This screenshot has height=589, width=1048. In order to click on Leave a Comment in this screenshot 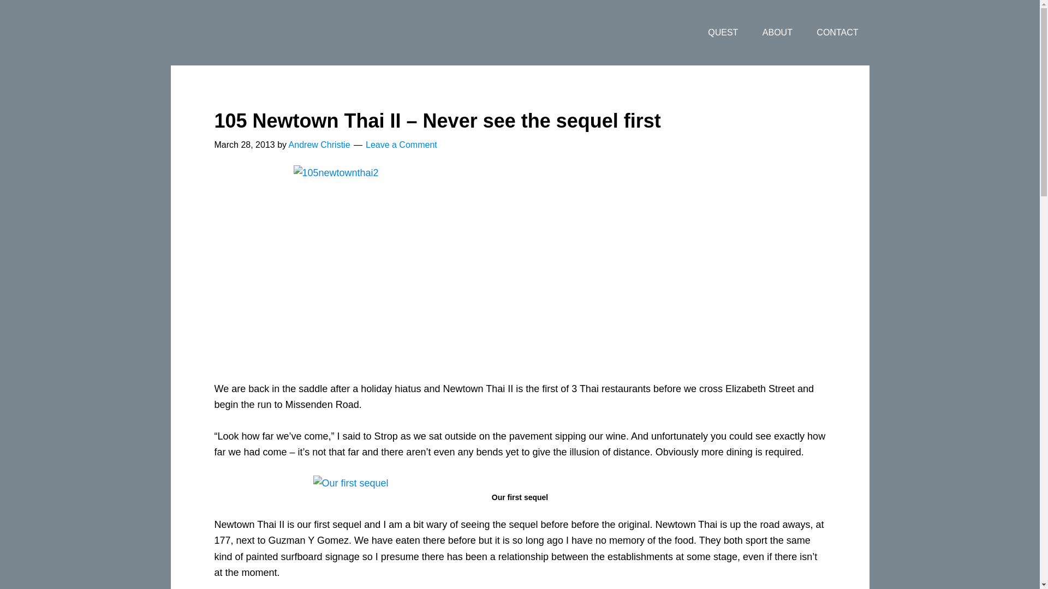, I will do `click(401, 145)`.